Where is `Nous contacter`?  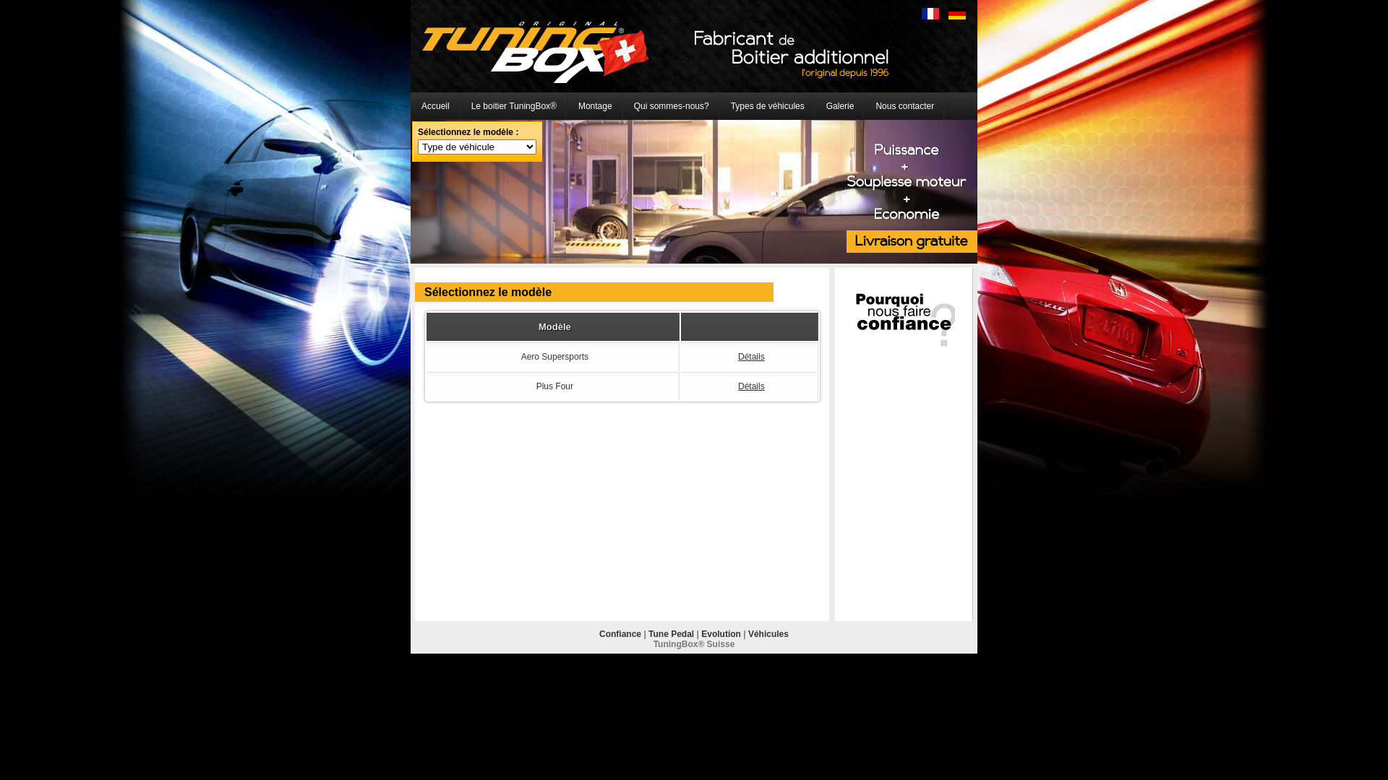
Nous contacter is located at coordinates (905, 106).